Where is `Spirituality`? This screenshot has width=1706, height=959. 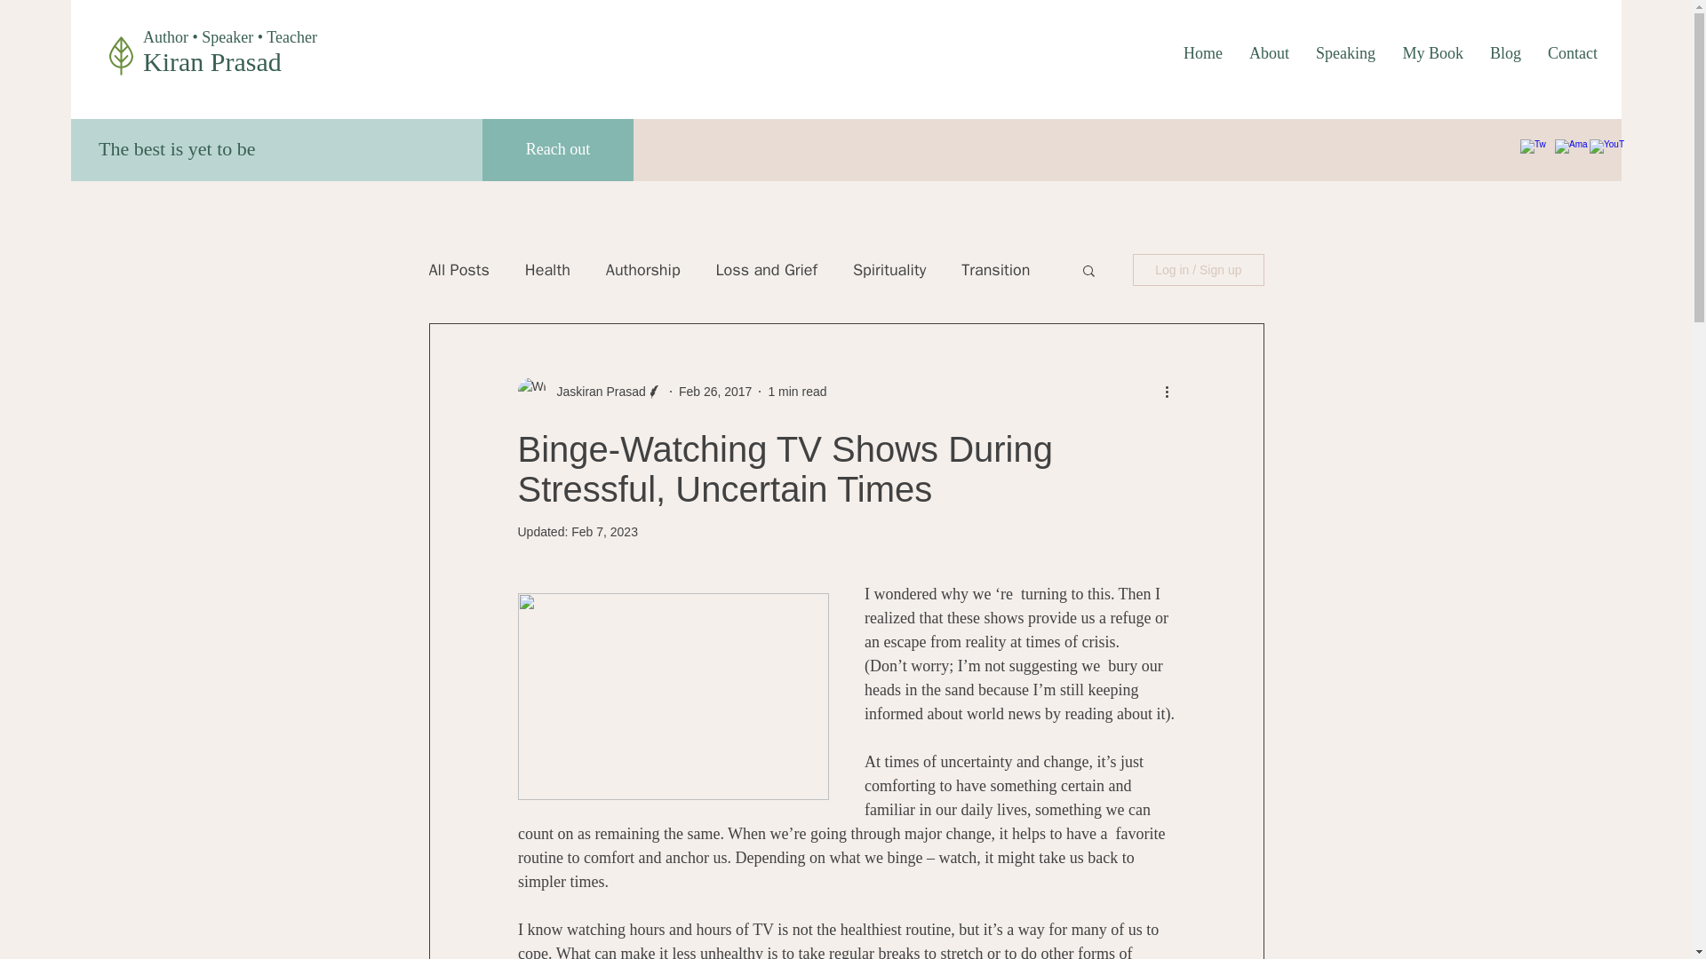 Spirituality is located at coordinates (889, 270).